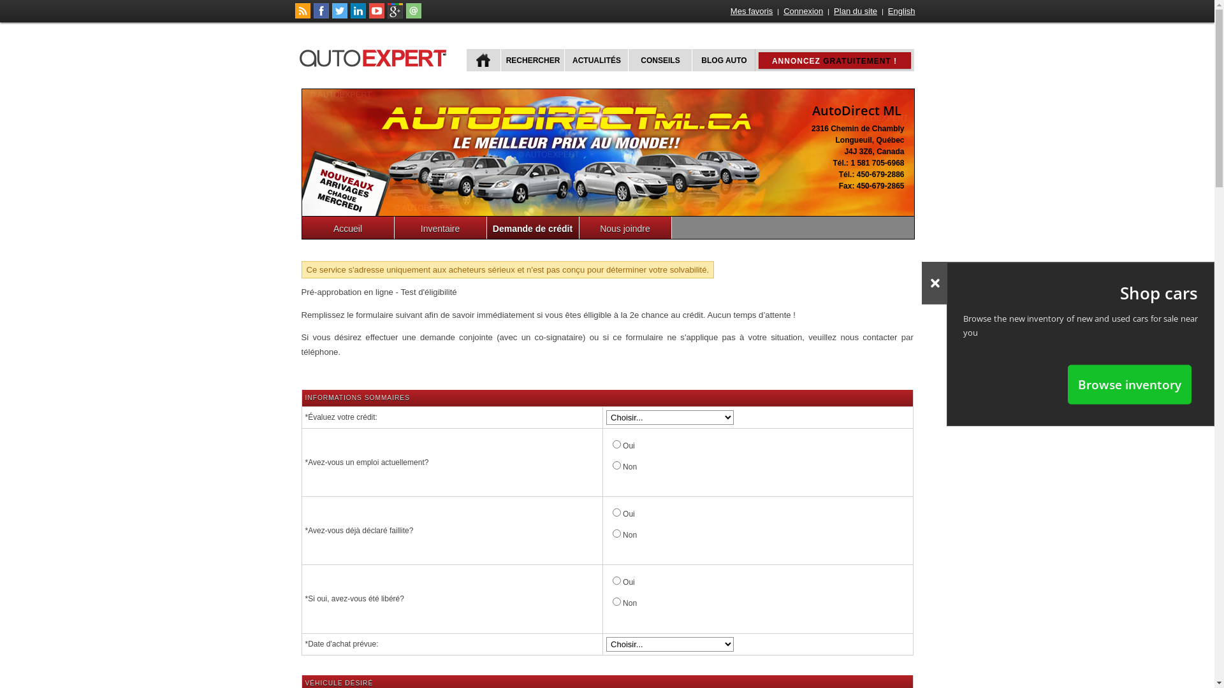 The width and height of the screenshot is (1224, 688). What do you see at coordinates (483, 60) in the screenshot?
I see `ACCUEIL` at bounding box center [483, 60].